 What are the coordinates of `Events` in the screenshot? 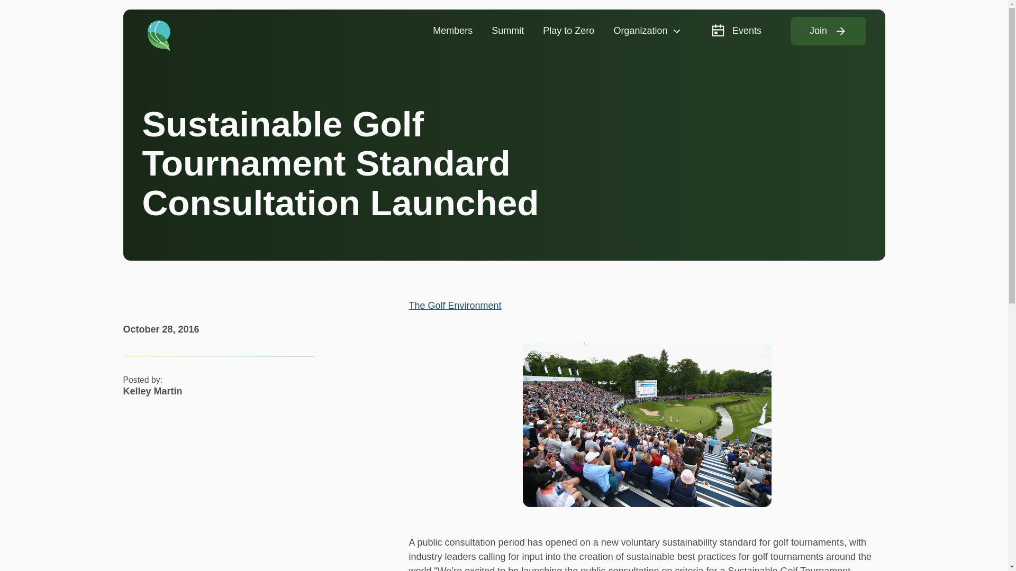 It's located at (736, 31).